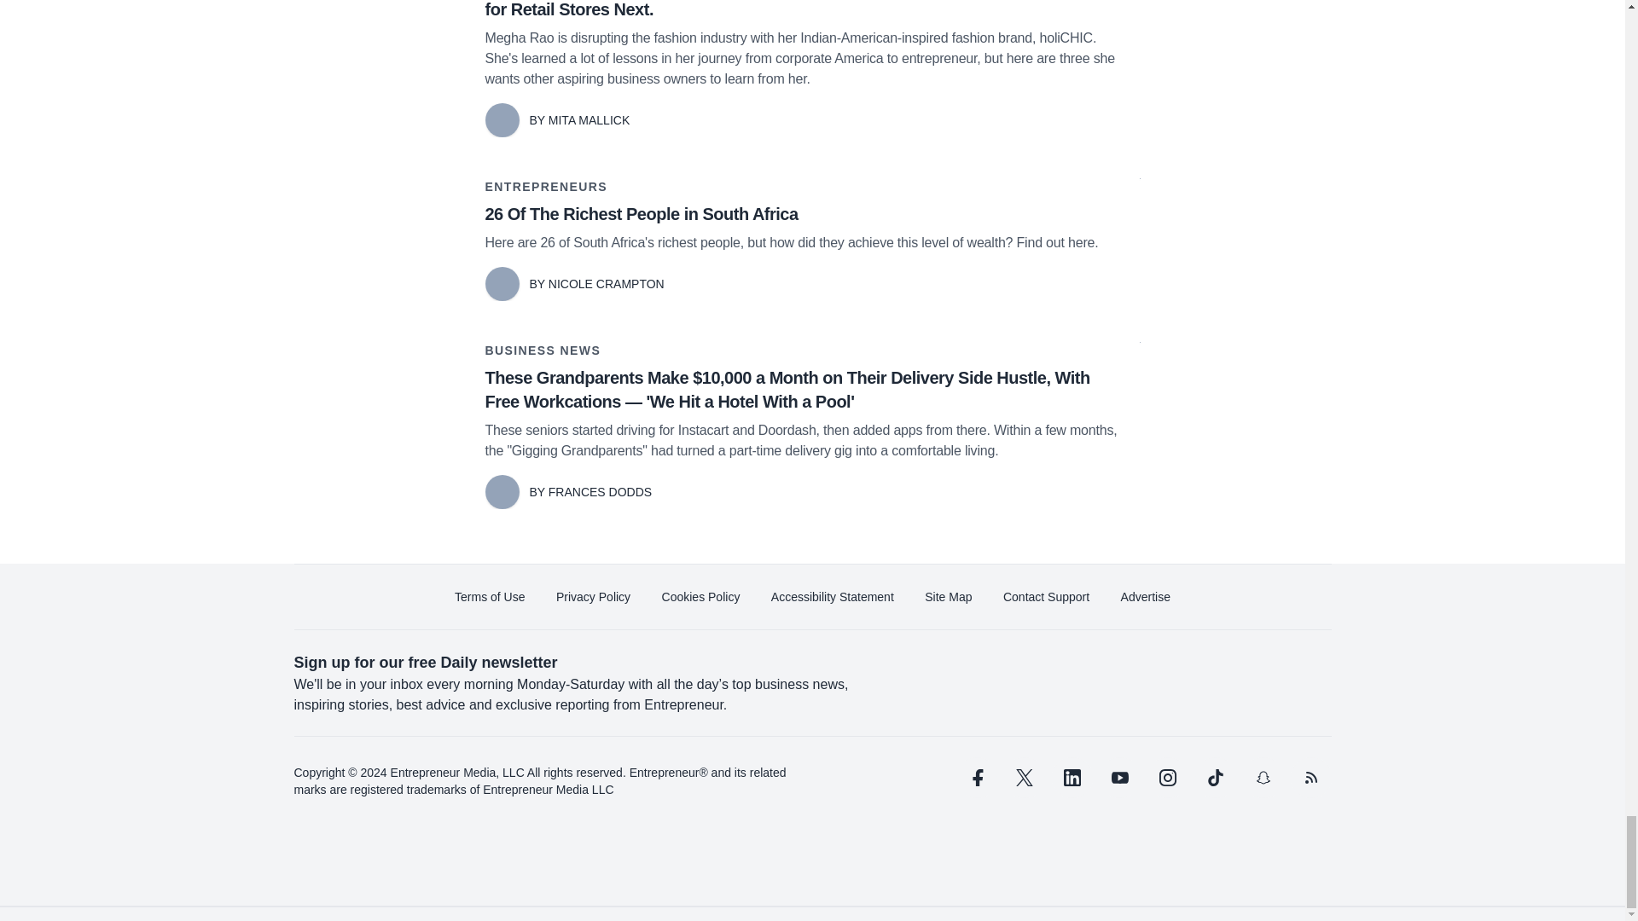  What do you see at coordinates (1024, 778) in the screenshot?
I see `twitter` at bounding box center [1024, 778].